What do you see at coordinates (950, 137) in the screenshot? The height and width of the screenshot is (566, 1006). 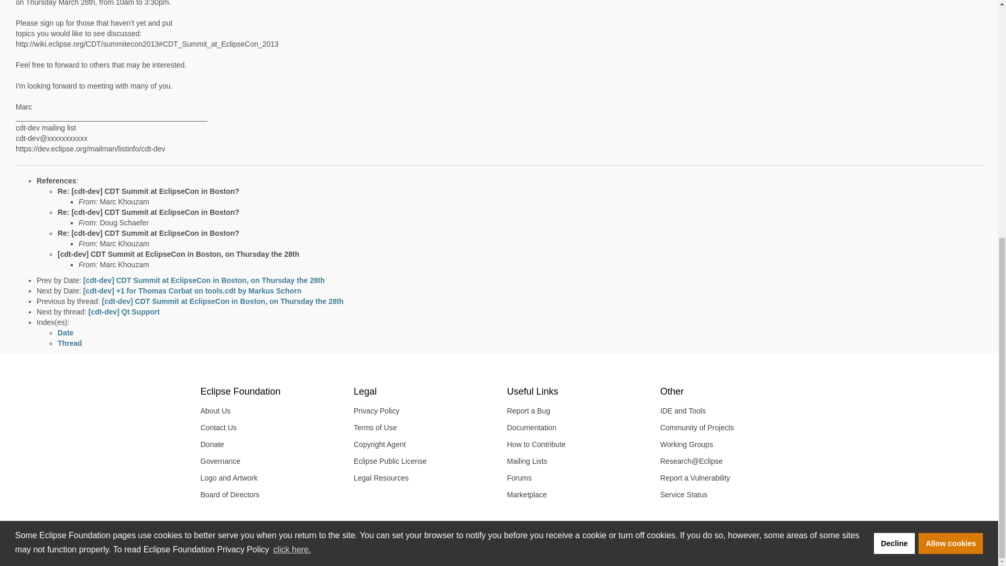 I see `Allow cookies` at bounding box center [950, 137].